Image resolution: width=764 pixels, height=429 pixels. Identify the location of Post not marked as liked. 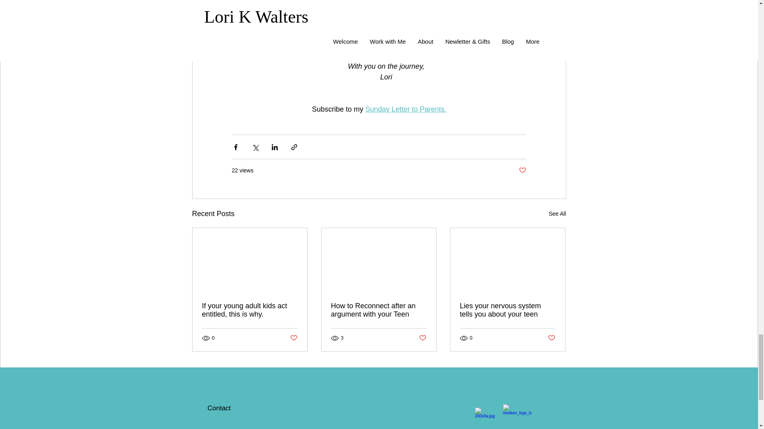
(293, 338).